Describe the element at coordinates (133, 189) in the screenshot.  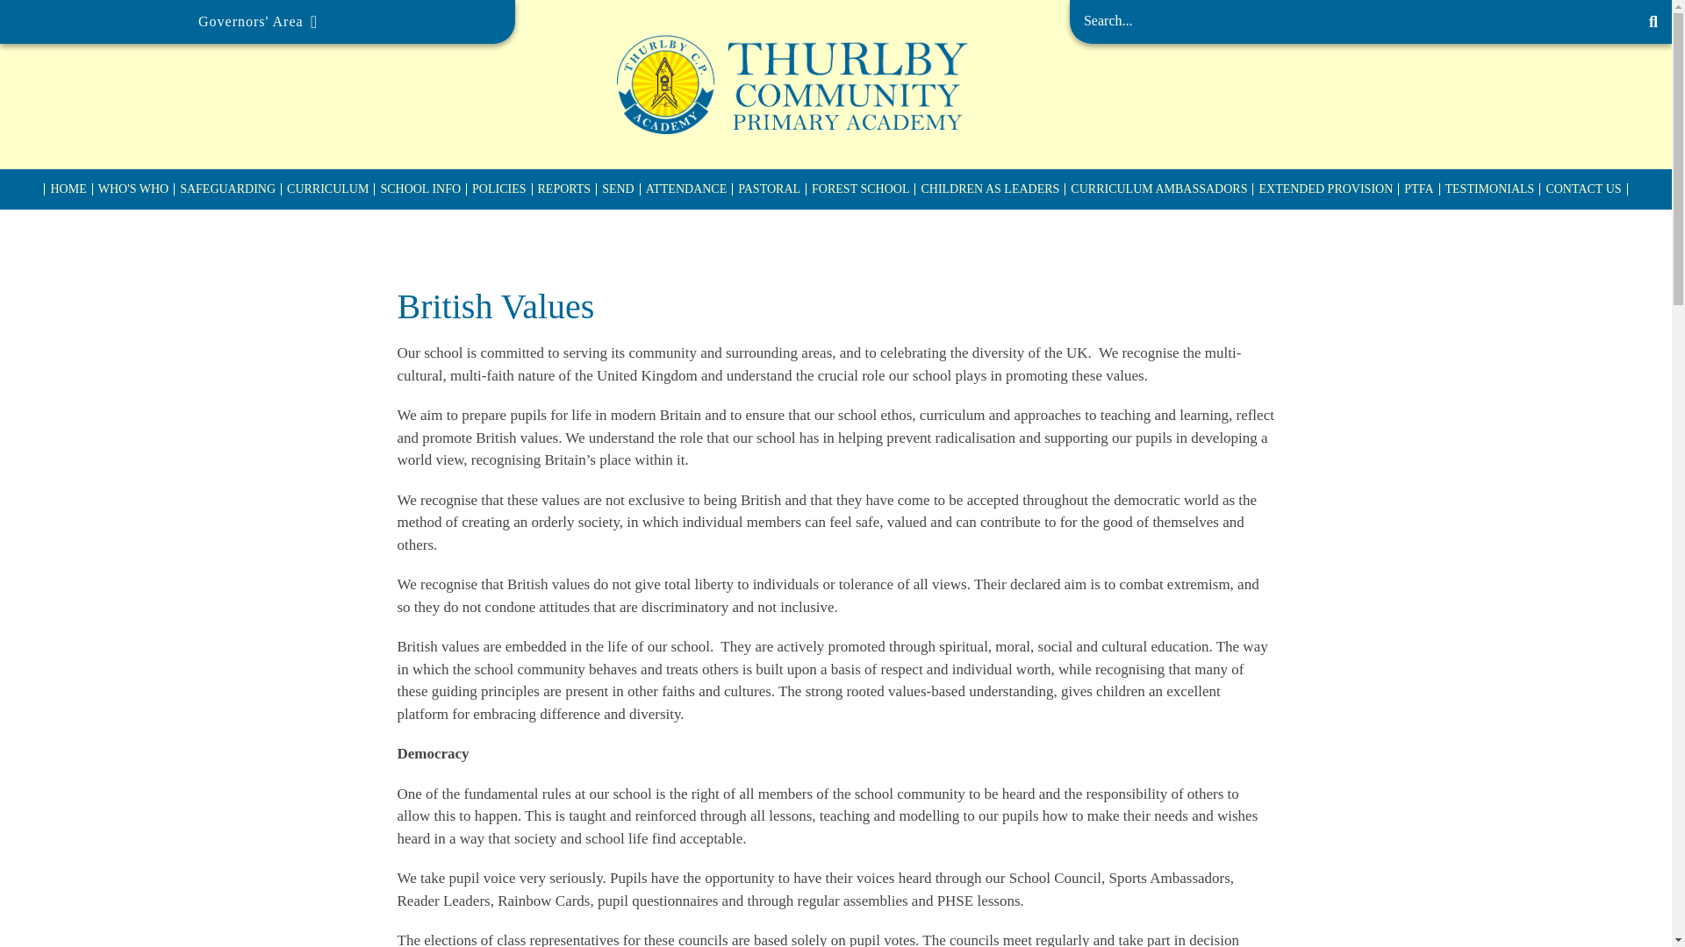
I see `WHO'S WHO` at that location.